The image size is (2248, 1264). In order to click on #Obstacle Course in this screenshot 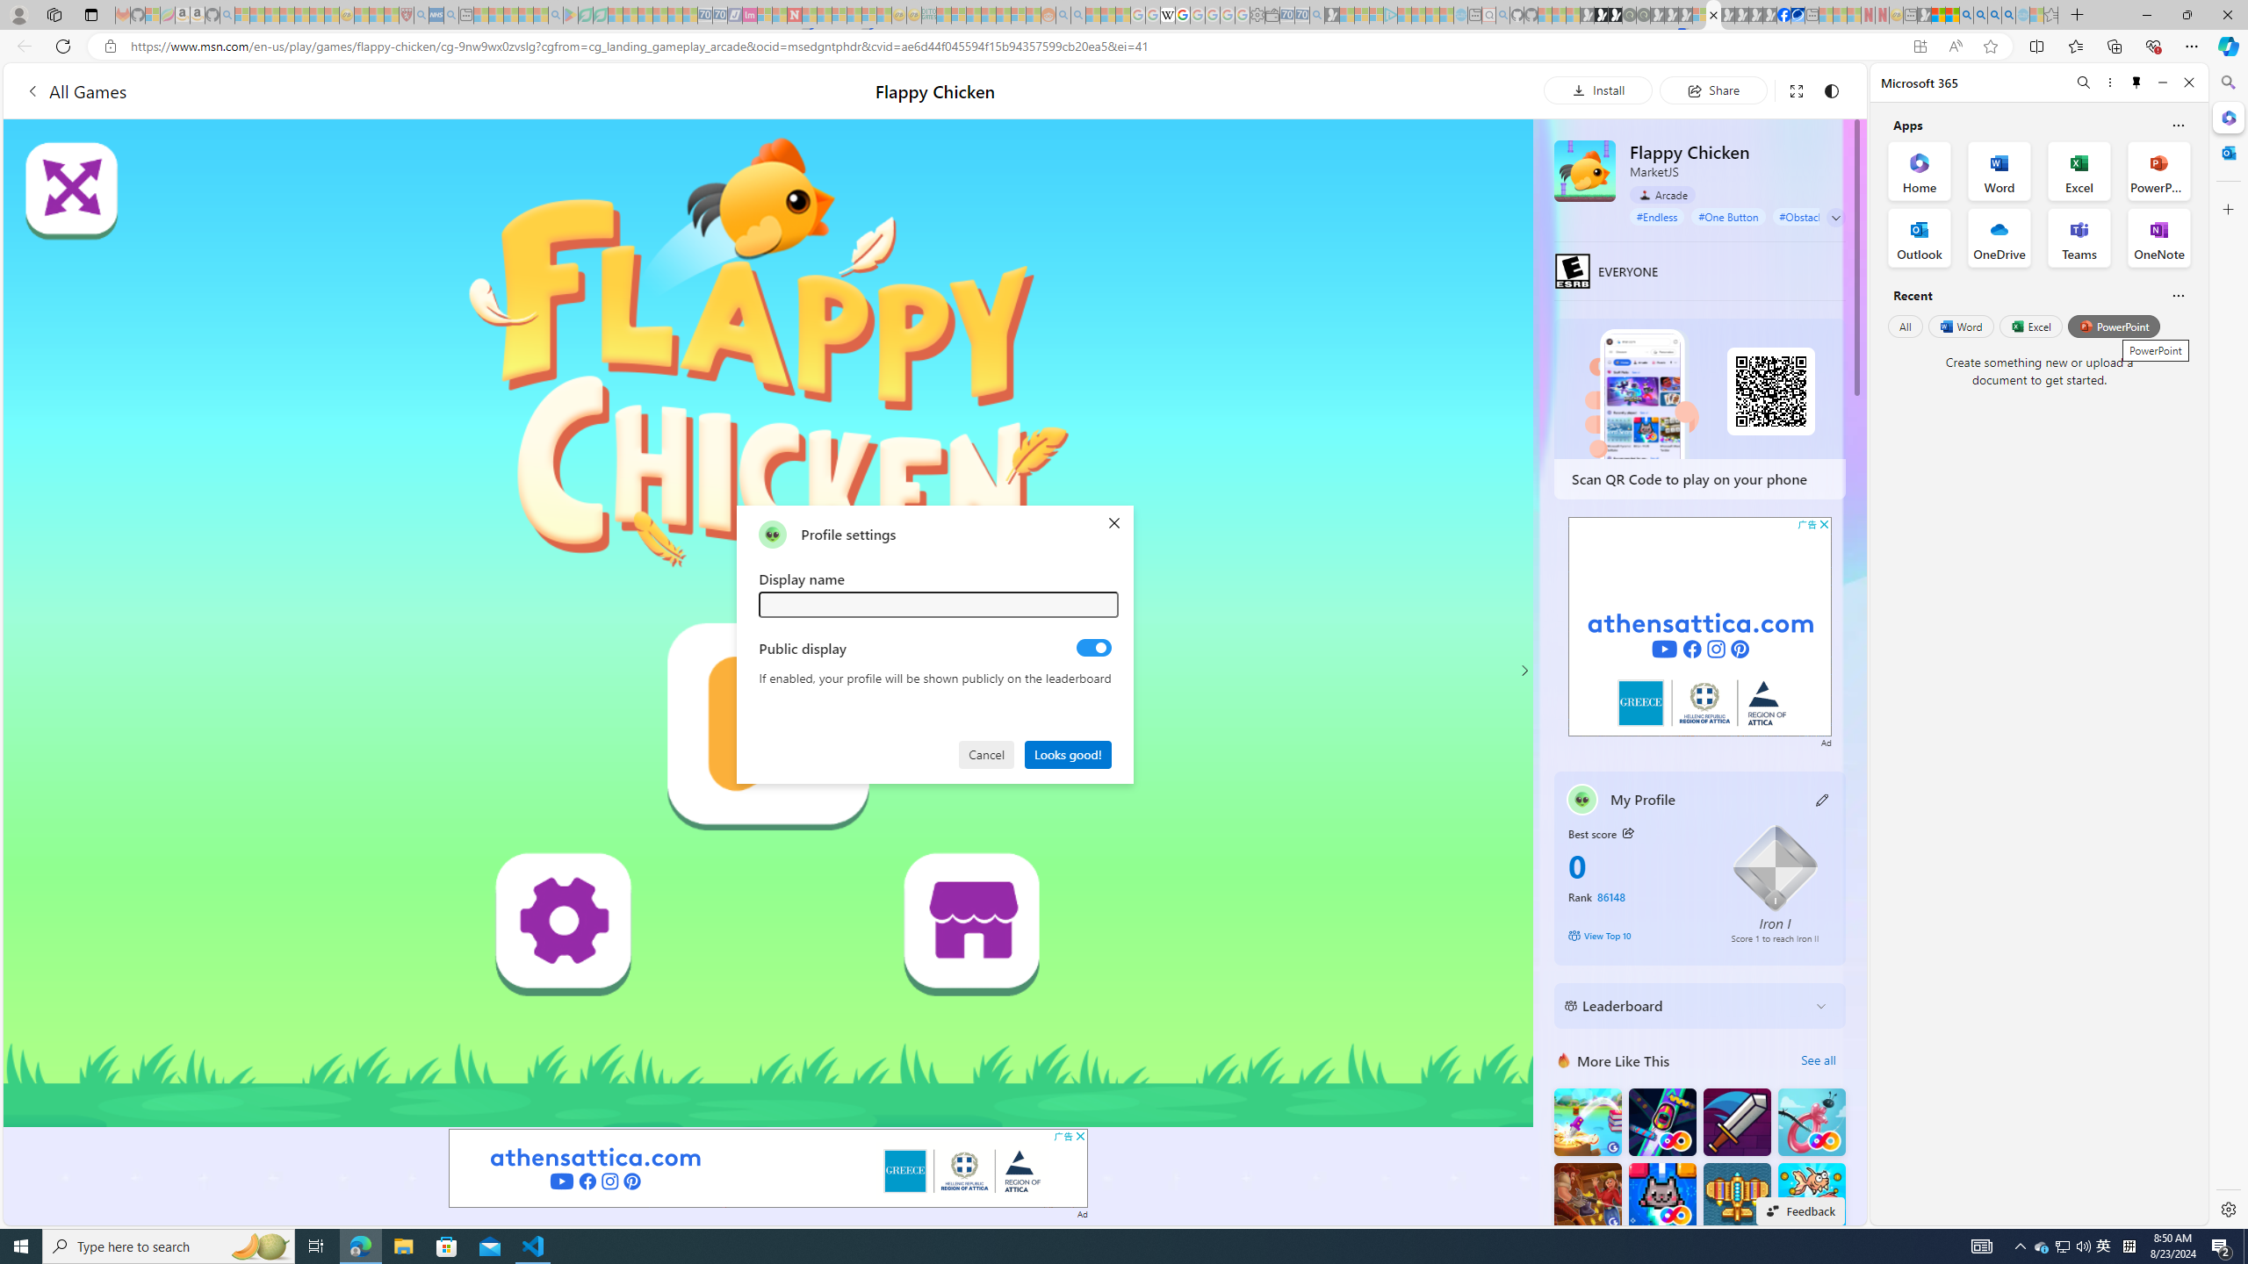, I will do `click(1819, 216)`.